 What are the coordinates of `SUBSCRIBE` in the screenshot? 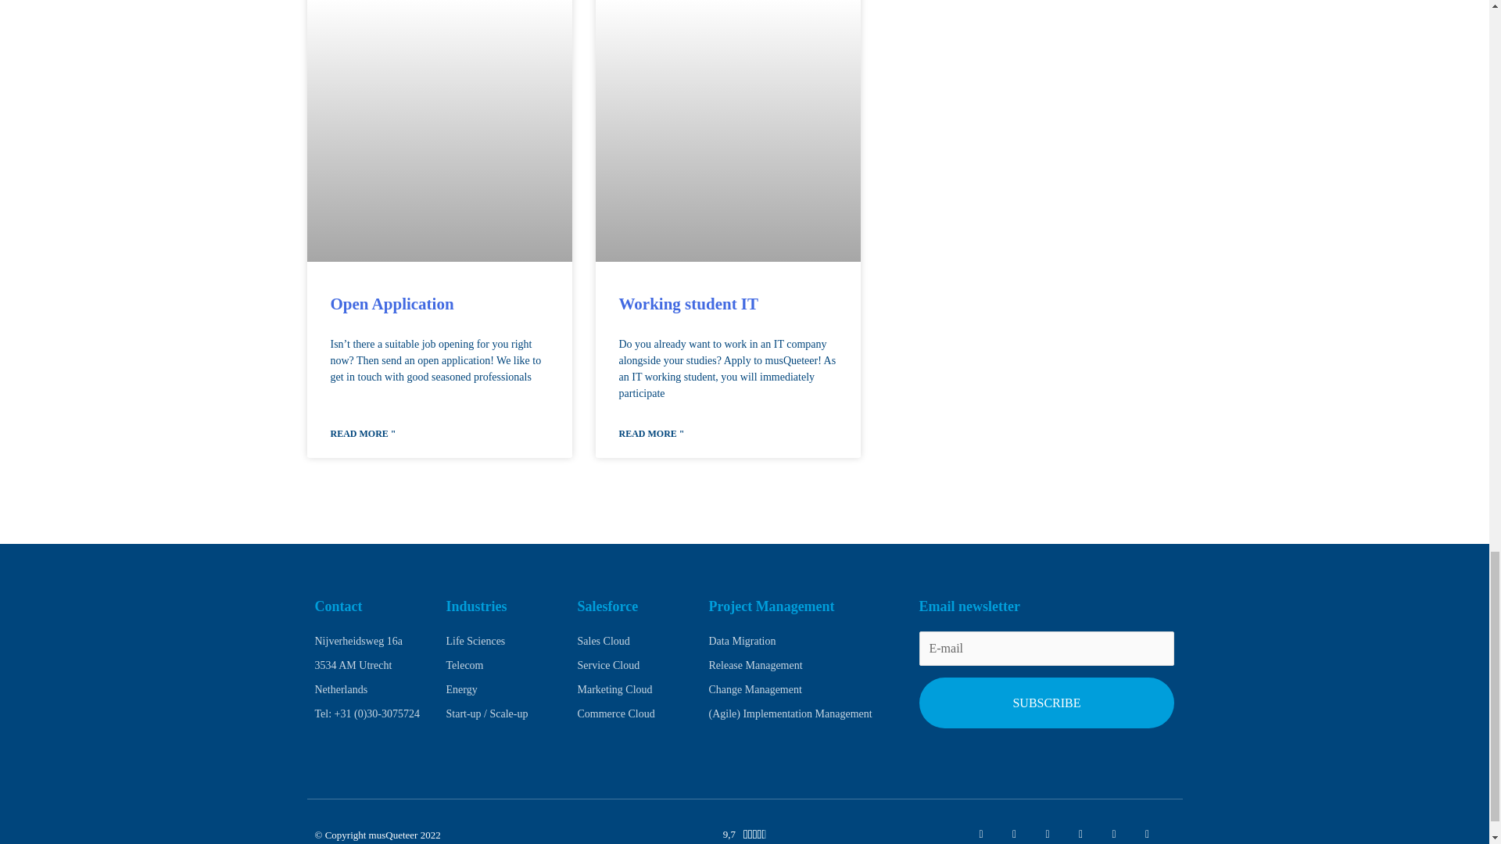 It's located at (1047, 703).